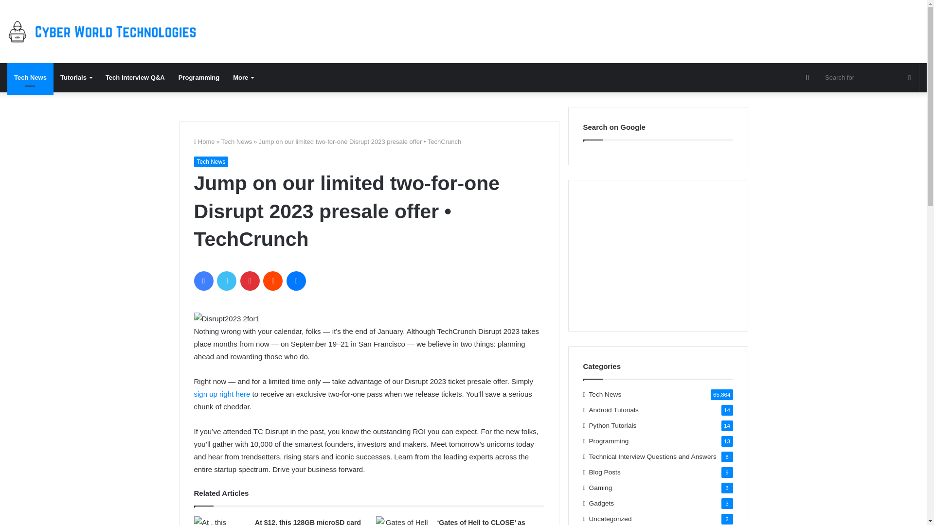 The height and width of the screenshot is (525, 934). Describe the element at coordinates (210, 161) in the screenshot. I see `Tech News` at that location.